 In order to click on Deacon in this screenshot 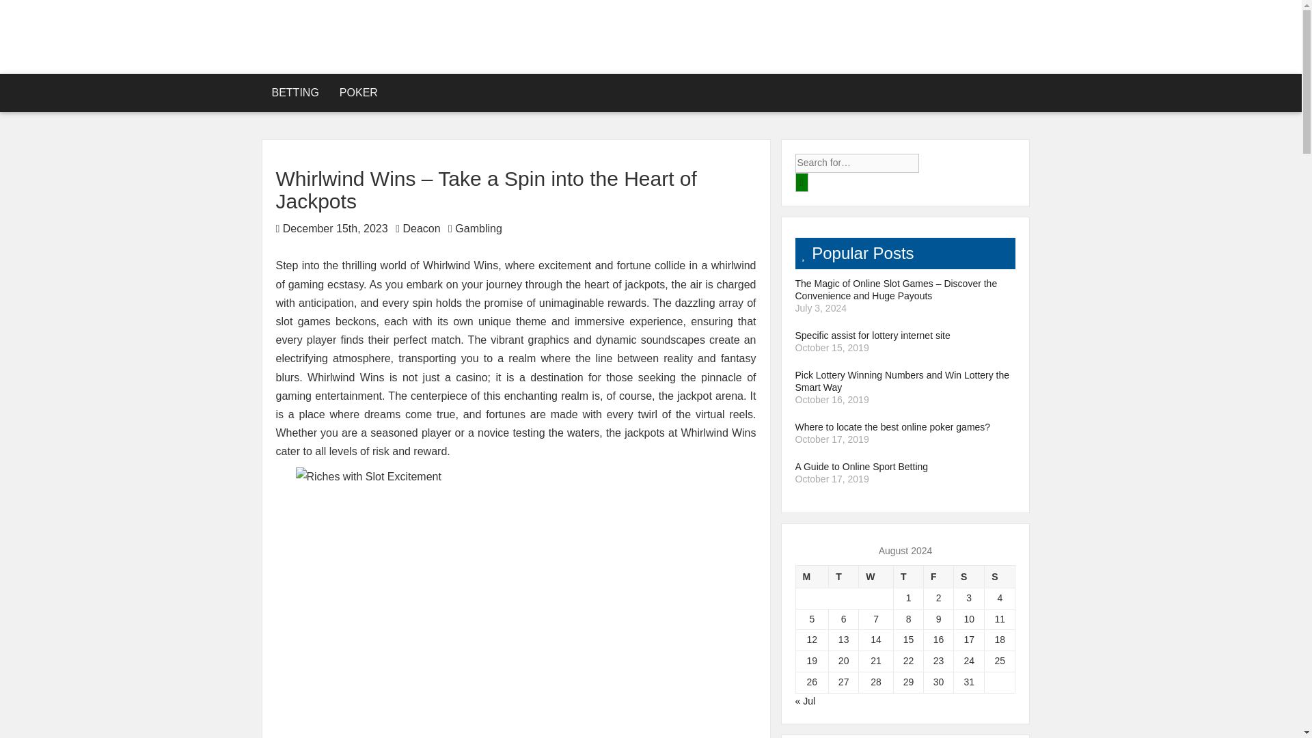, I will do `click(421, 228)`.